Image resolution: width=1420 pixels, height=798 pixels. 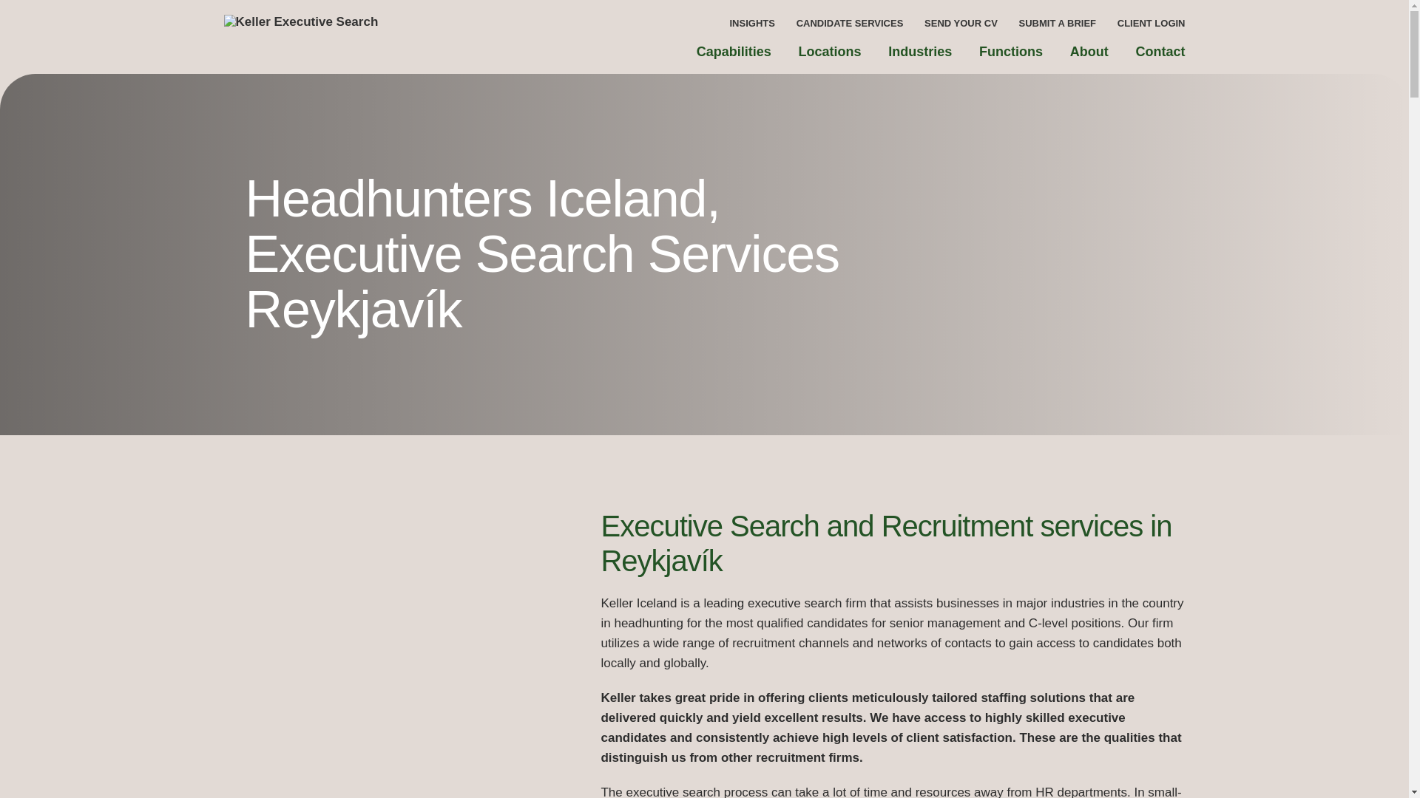 I want to click on iceland-splash, so click(x=378, y=664).